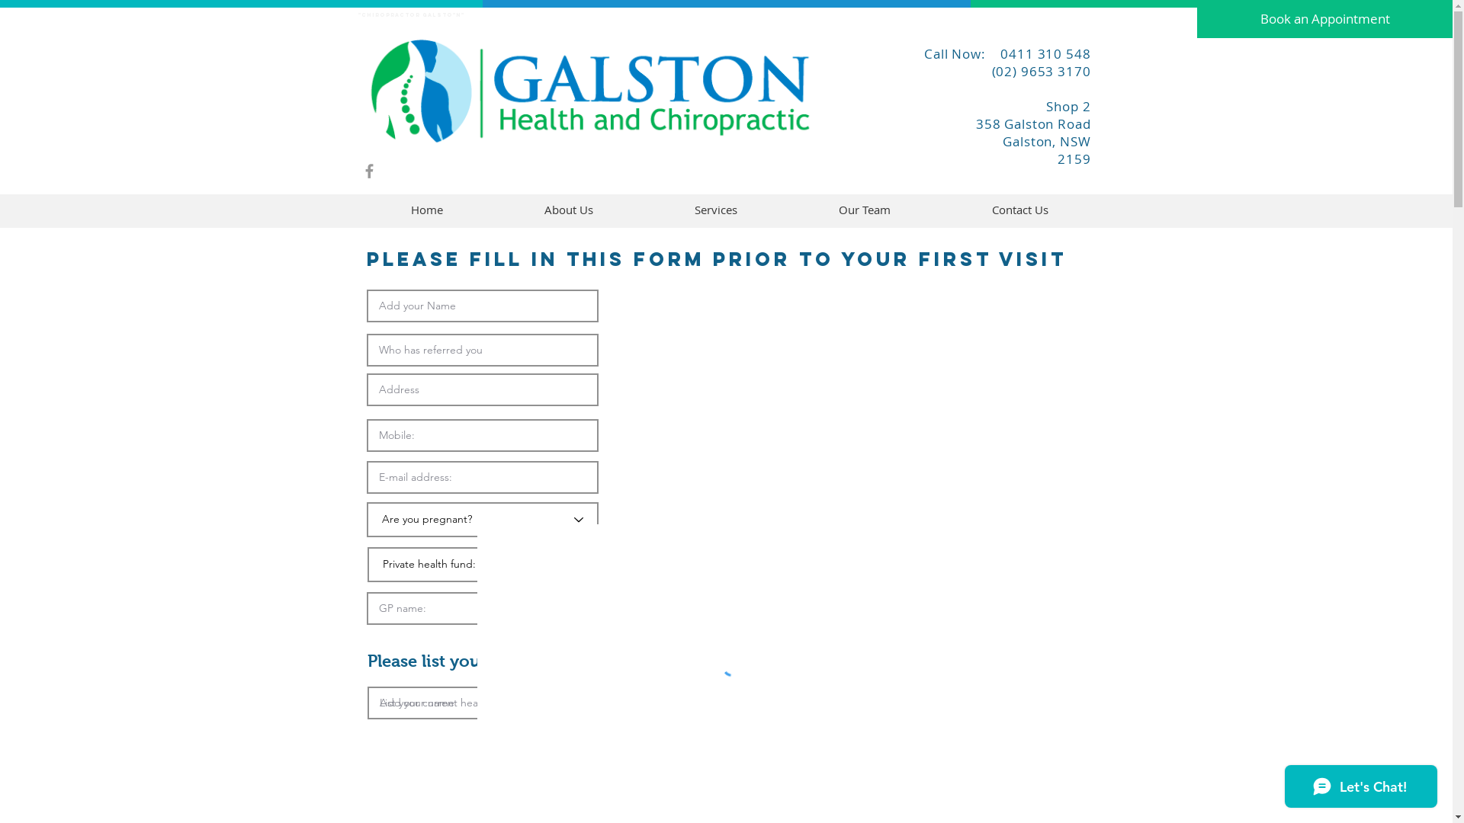  What do you see at coordinates (727, 659) in the screenshot?
I see `123 Form Builder & Payments` at bounding box center [727, 659].